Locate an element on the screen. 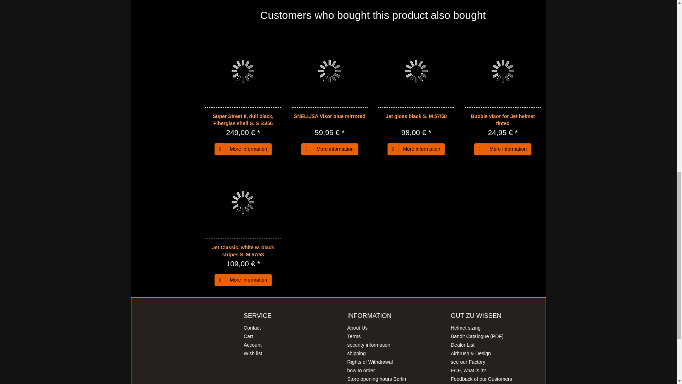 The height and width of the screenshot is (384, 682). Bubble visor for Jet helmet tinted is located at coordinates (502, 119).